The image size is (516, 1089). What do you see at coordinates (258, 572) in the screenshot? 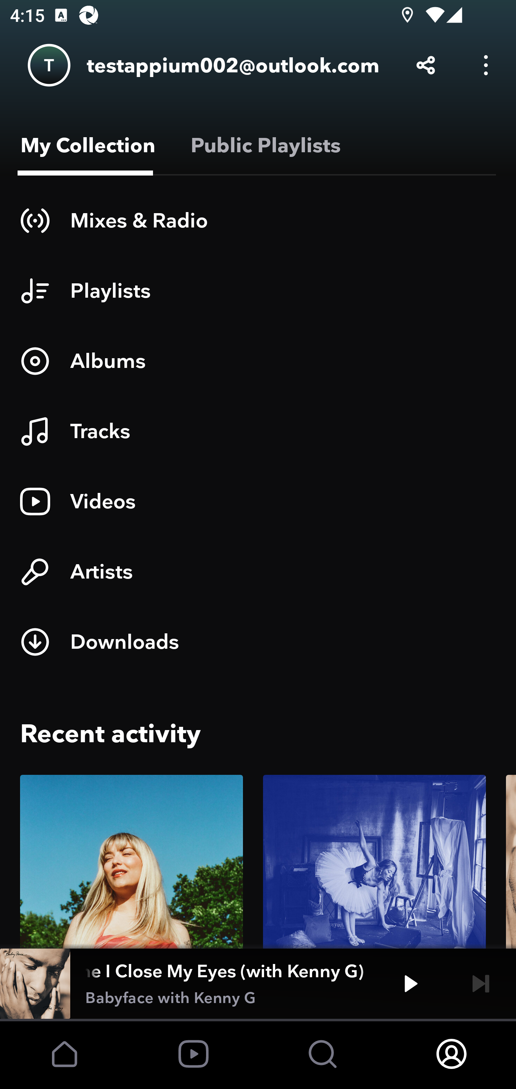
I see `Artists` at bounding box center [258, 572].